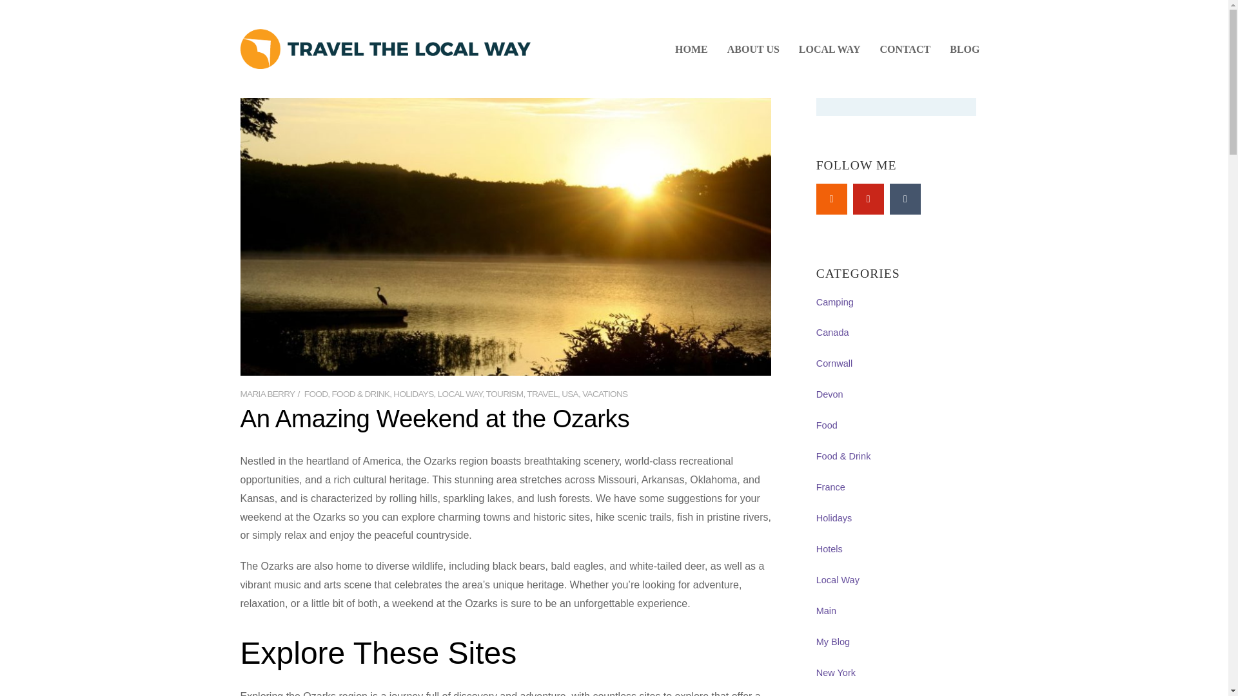  What do you see at coordinates (460, 393) in the screenshot?
I see `LOCAL WAY` at bounding box center [460, 393].